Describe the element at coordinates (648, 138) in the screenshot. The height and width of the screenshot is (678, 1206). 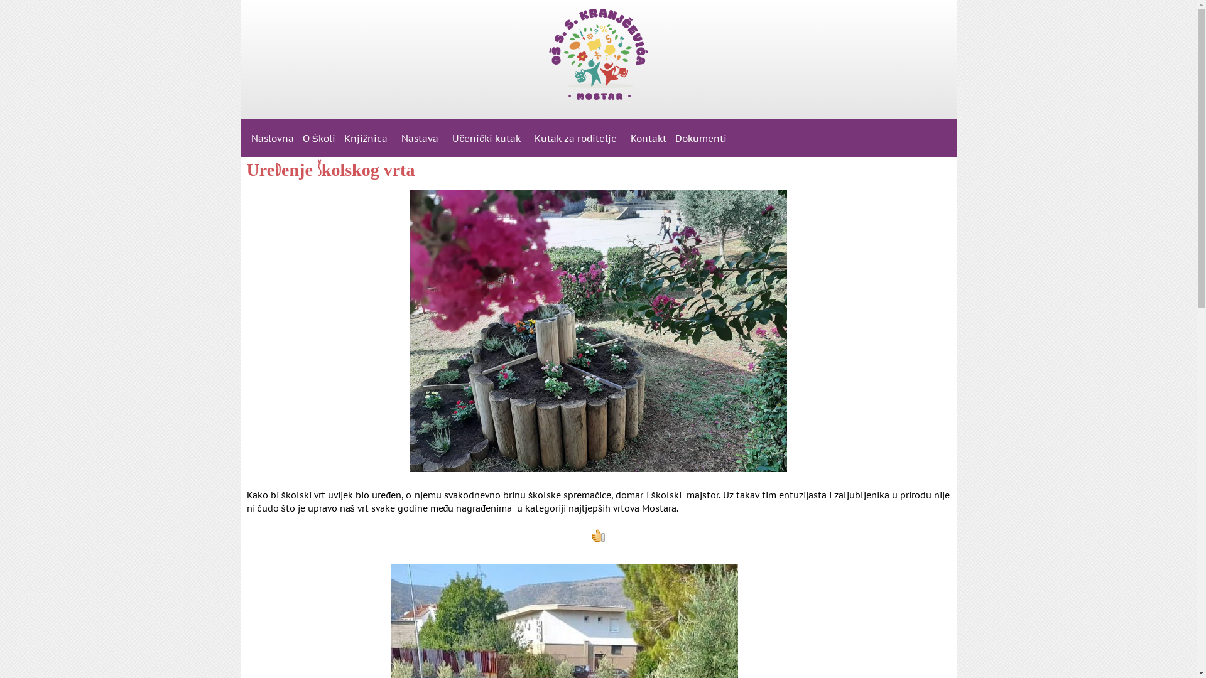
I see `Kontakt` at that location.